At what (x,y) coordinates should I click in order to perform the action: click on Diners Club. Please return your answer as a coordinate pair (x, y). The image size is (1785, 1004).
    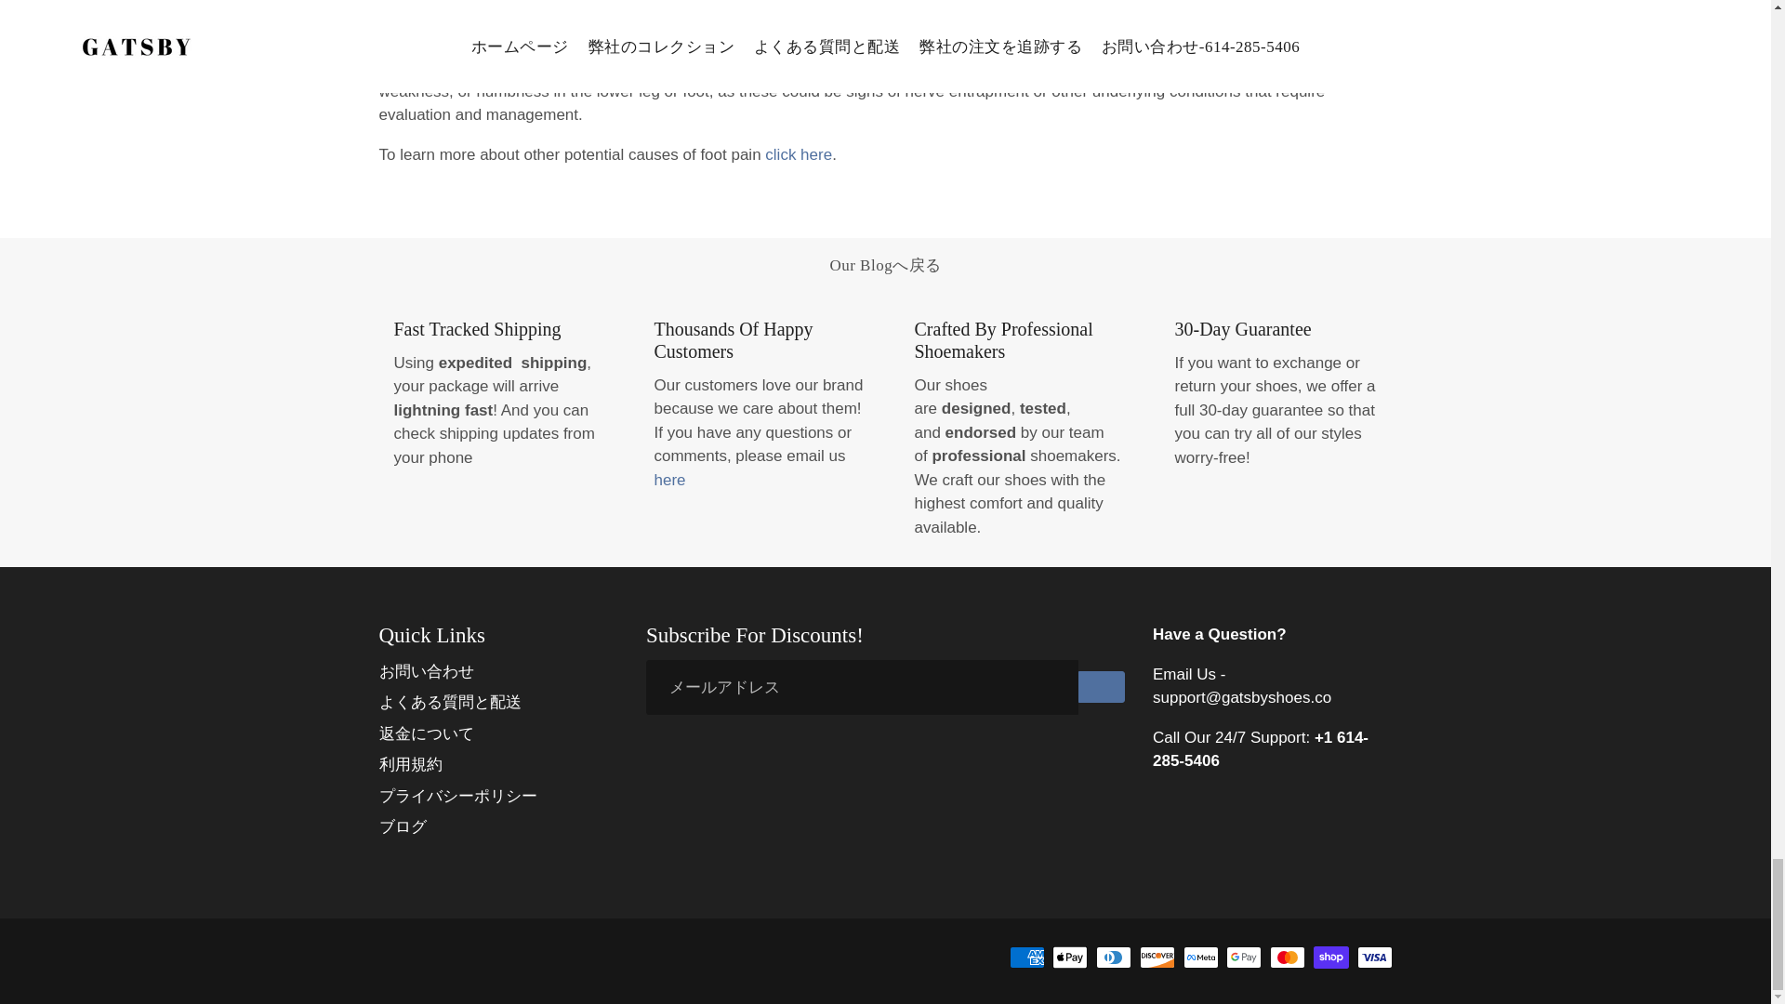
    Looking at the image, I should click on (1114, 958).